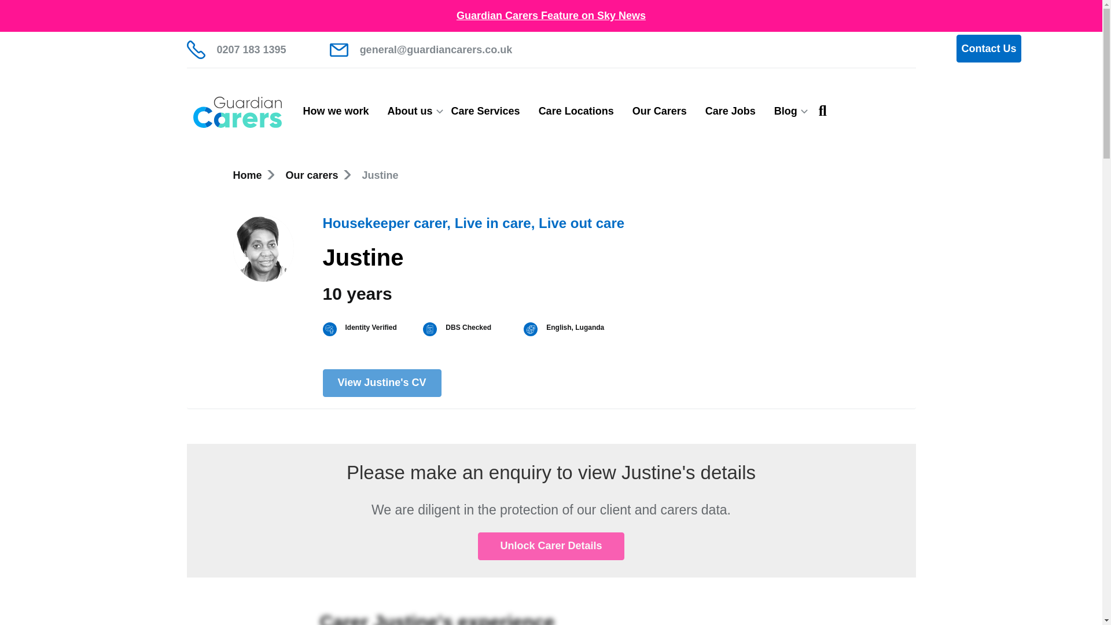 The height and width of the screenshot is (625, 1111). Describe the element at coordinates (336, 111) in the screenshot. I see `How we work` at that location.